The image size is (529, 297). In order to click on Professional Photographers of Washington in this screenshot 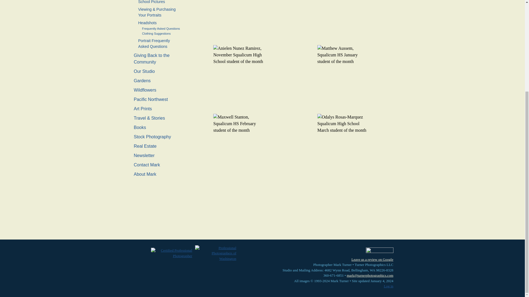, I will do `click(215, 253)`.